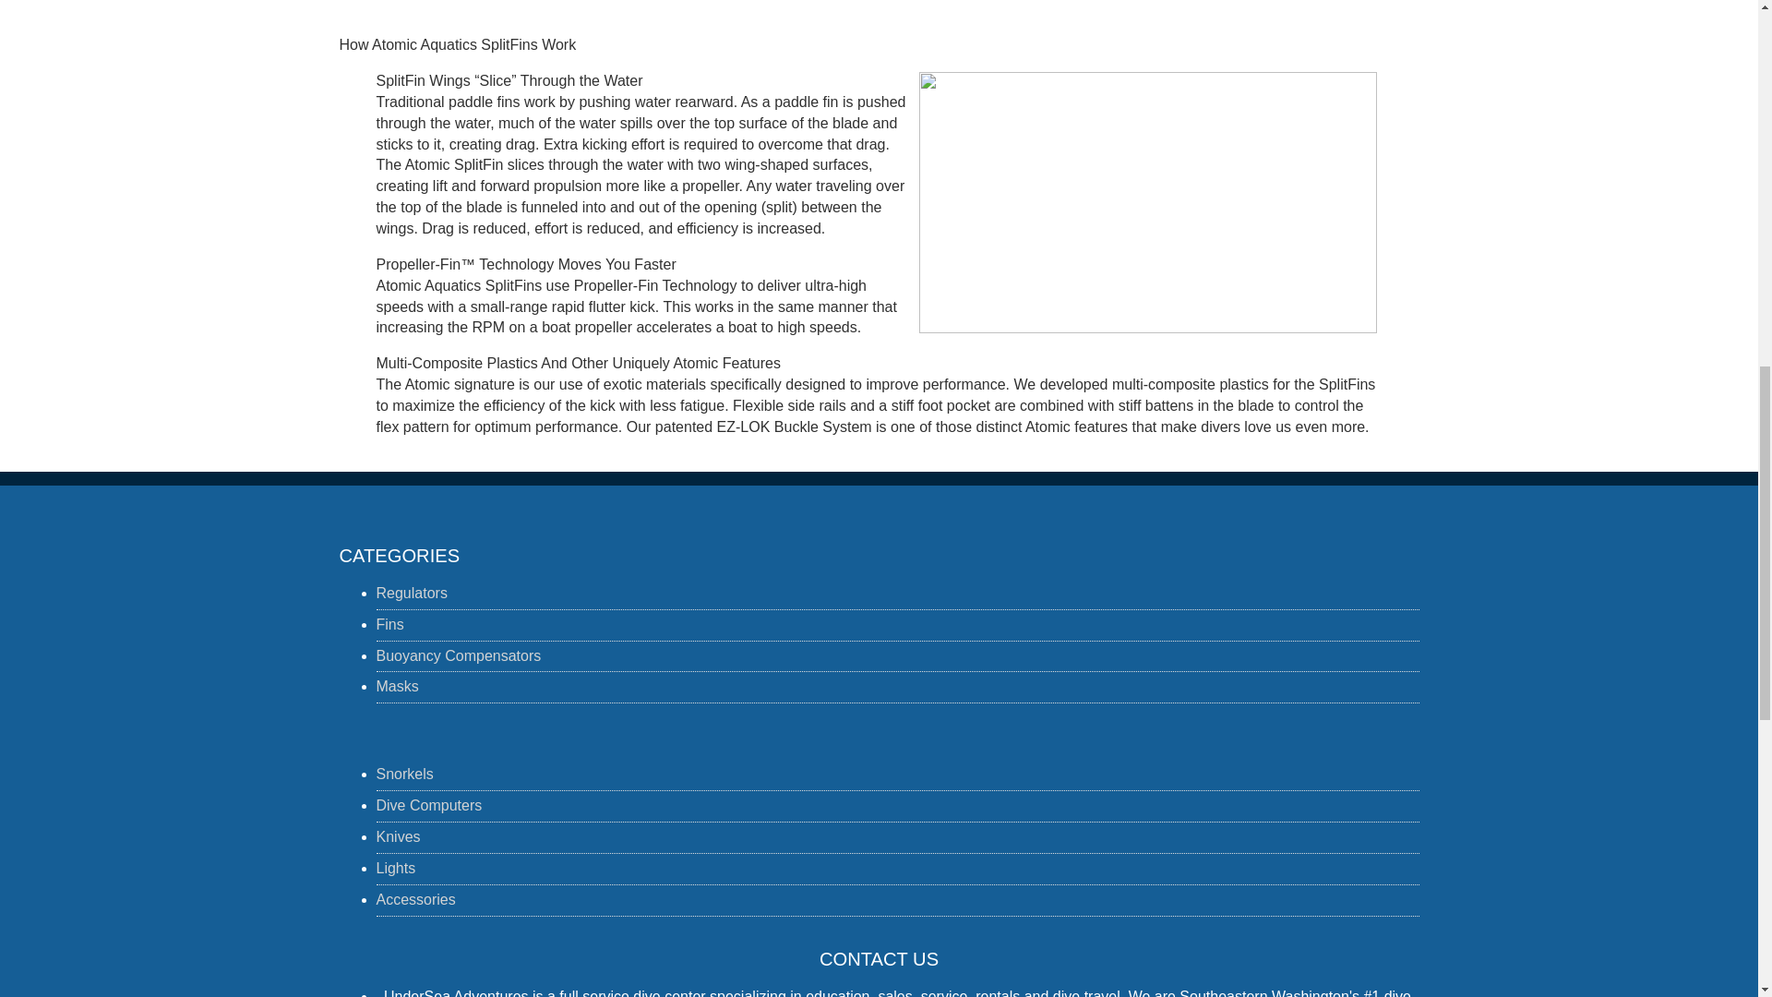 The width and height of the screenshot is (1772, 997). Describe the element at coordinates (412, 593) in the screenshot. I see `Regulators` at that location.